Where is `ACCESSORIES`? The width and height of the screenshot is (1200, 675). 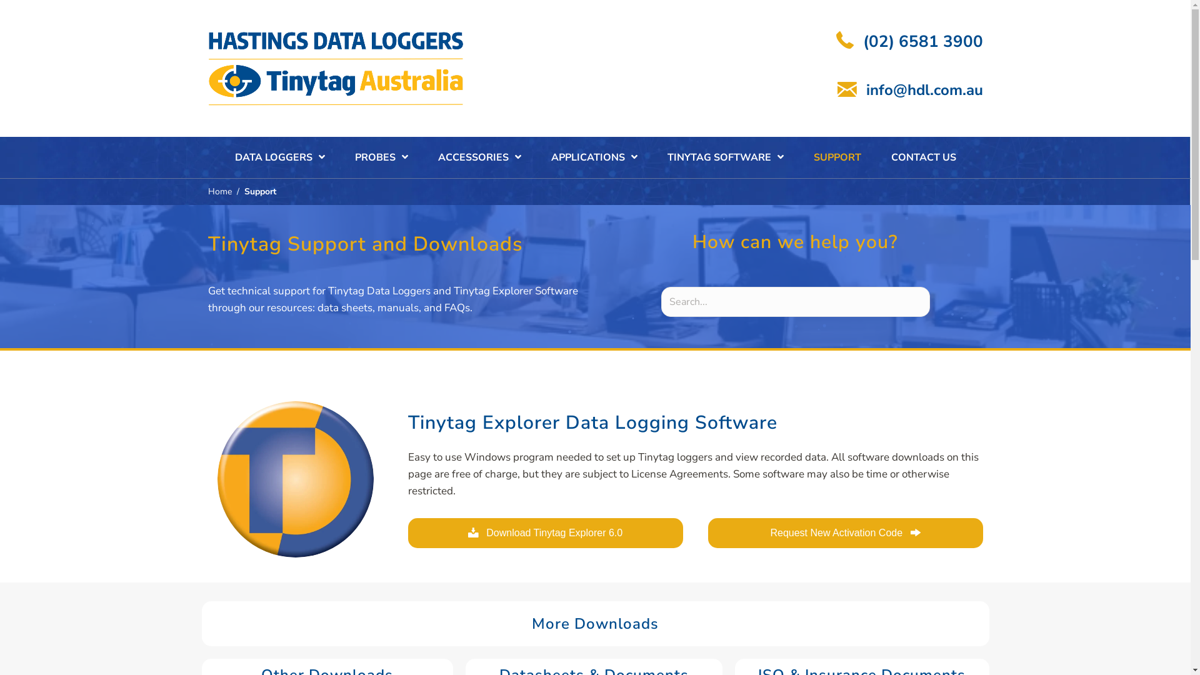
ACCESSORIES is located at coordinates (479, 157).